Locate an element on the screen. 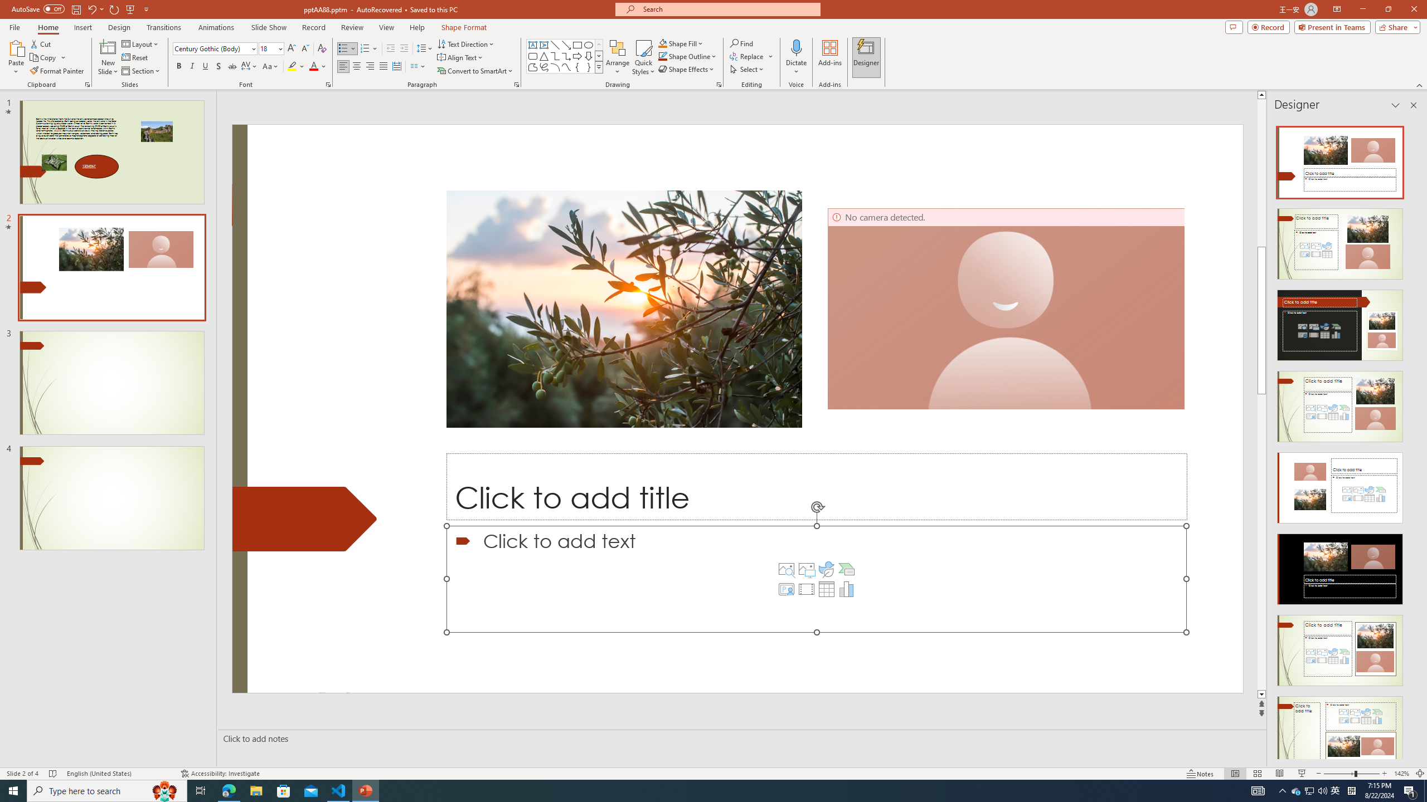  Vertical Text Box is located at coordinates (543, 45).